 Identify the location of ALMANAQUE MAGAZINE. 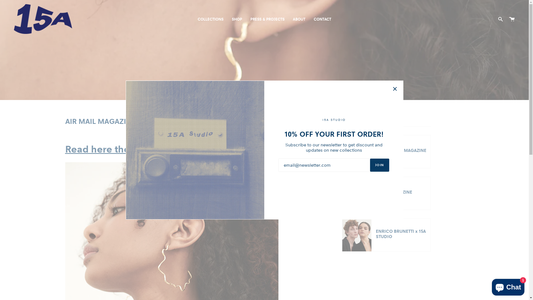
(386, 152).